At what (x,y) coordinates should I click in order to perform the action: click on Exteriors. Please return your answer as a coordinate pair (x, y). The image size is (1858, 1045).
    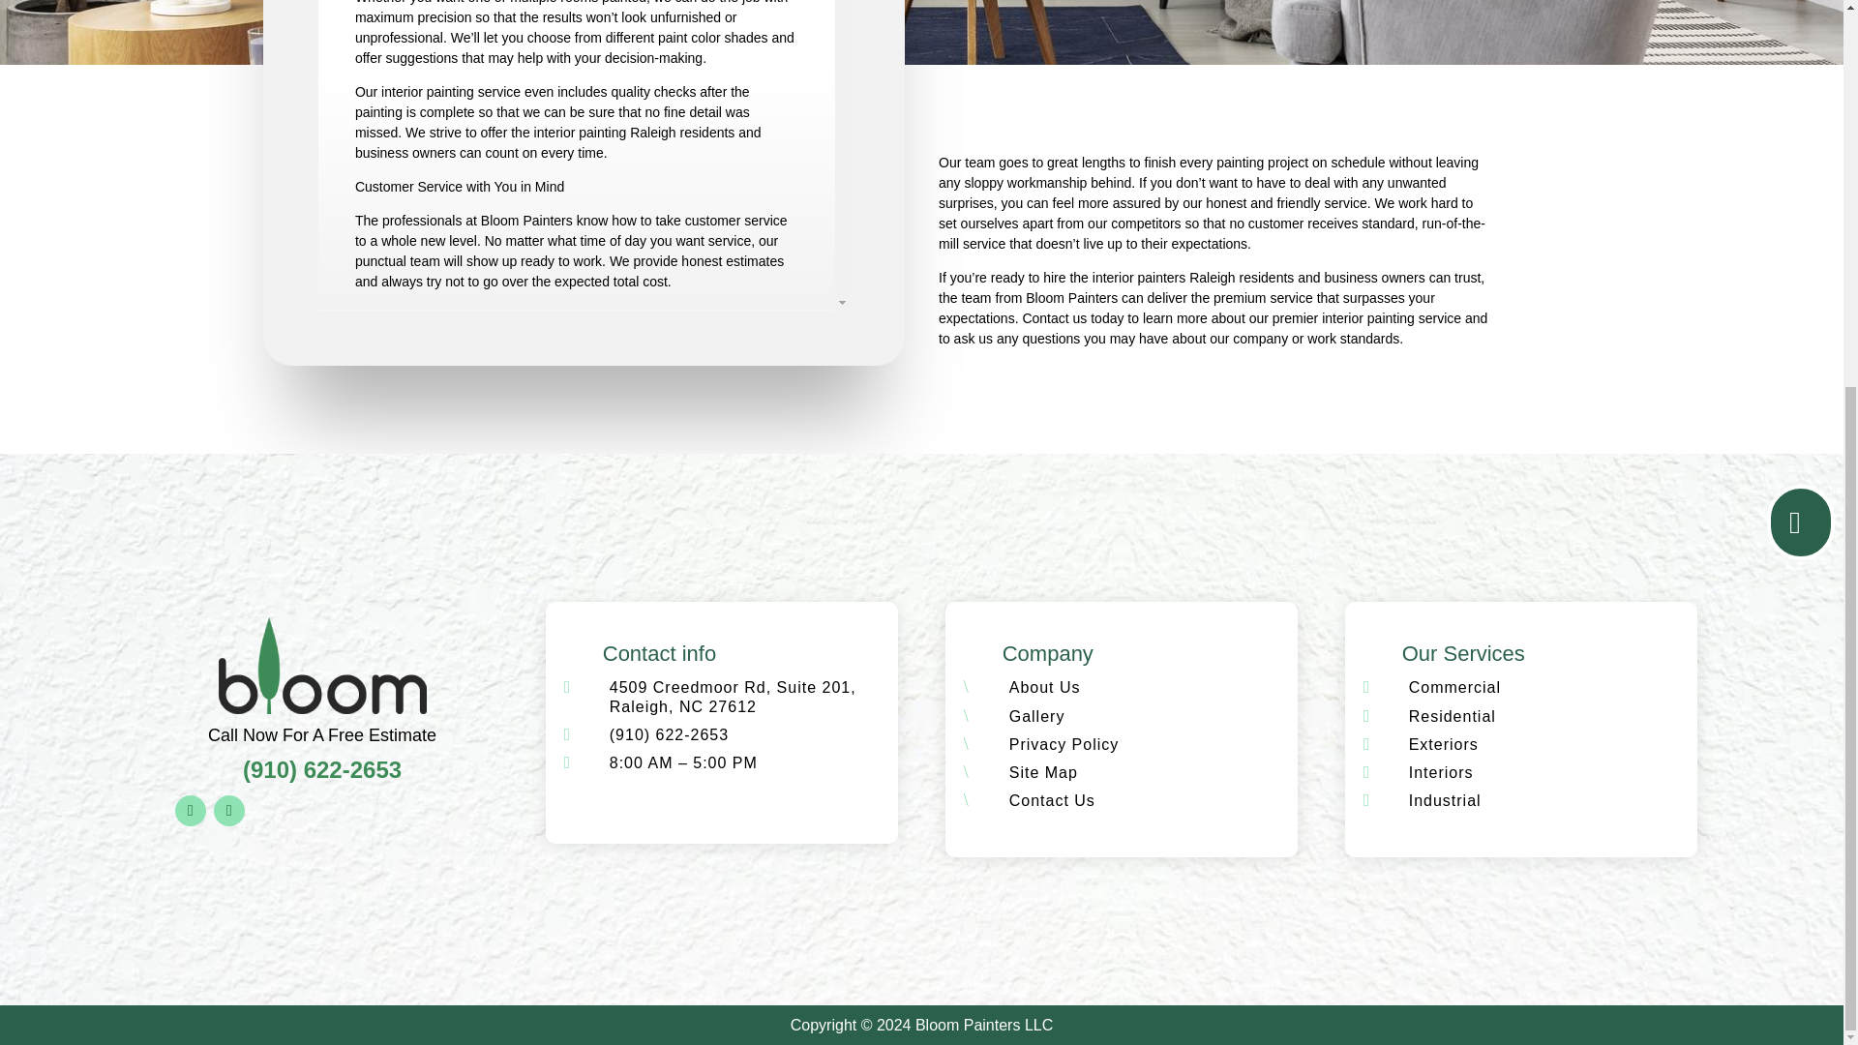
    Looking at the image, I should click on (1444, 744).